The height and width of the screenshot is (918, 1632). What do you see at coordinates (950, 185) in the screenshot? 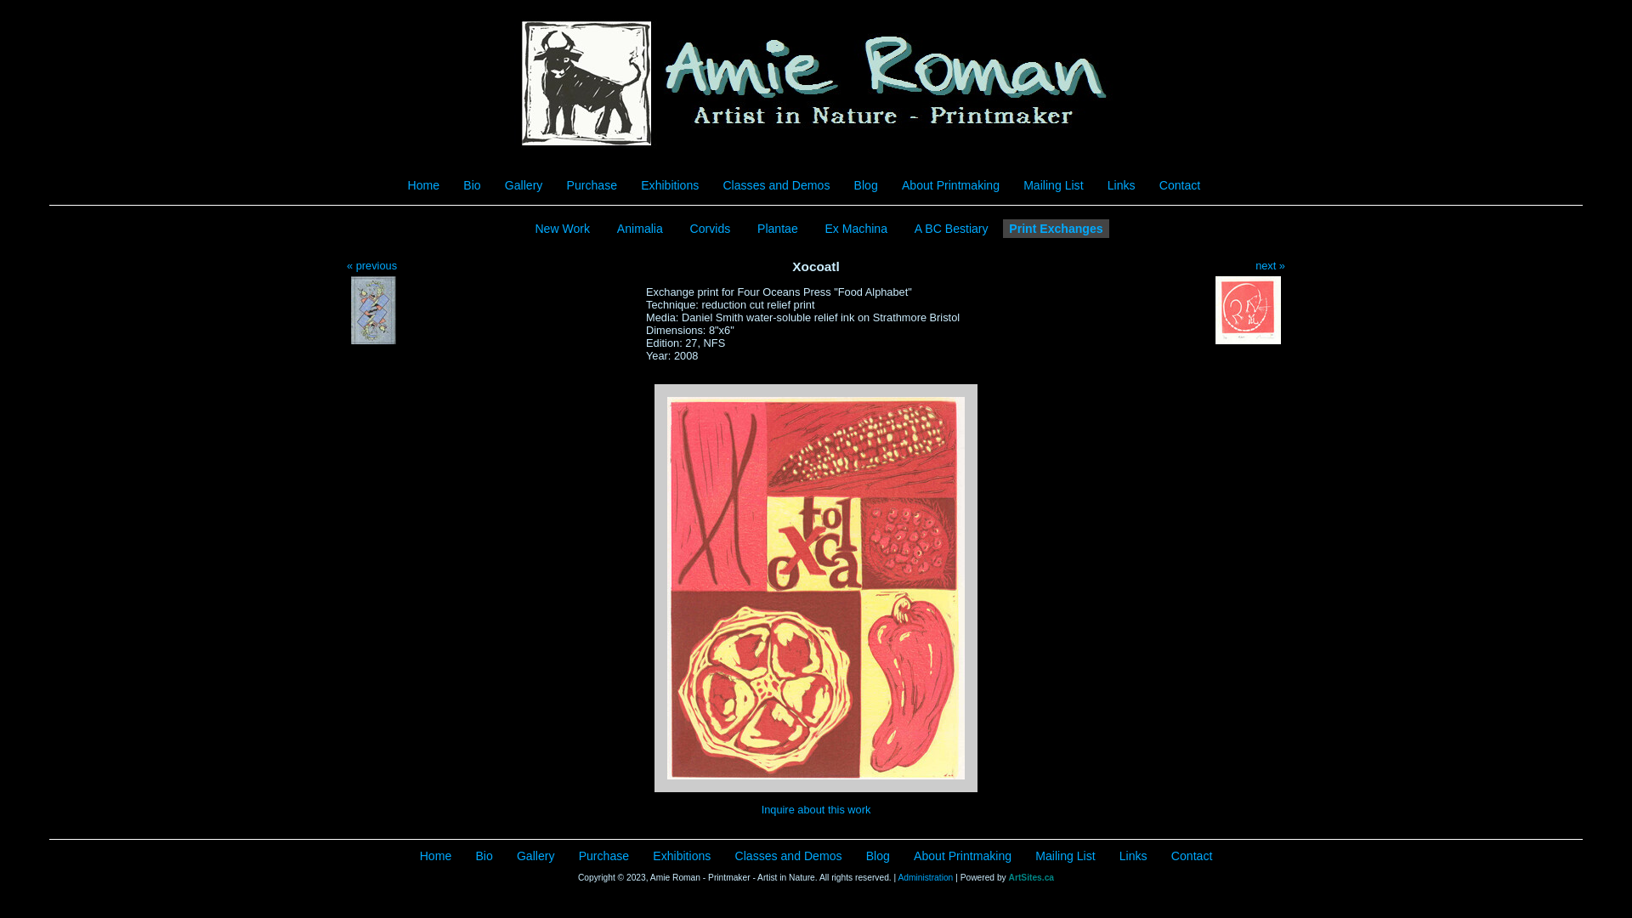
I see `About Printmaking` at bounding box center [950, 185].